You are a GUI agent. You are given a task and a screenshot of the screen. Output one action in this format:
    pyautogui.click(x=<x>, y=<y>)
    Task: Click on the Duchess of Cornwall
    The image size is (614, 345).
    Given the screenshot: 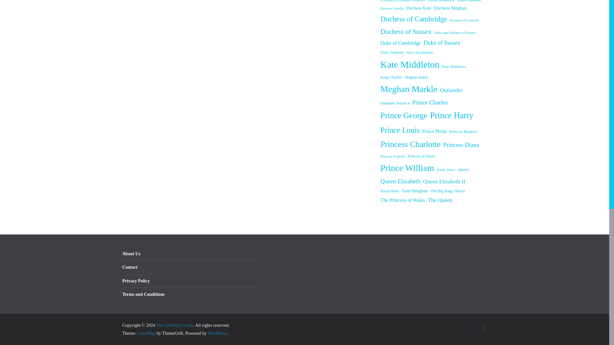 What is the action you would take?
    pyautogui.click(x=464, y=20)
    